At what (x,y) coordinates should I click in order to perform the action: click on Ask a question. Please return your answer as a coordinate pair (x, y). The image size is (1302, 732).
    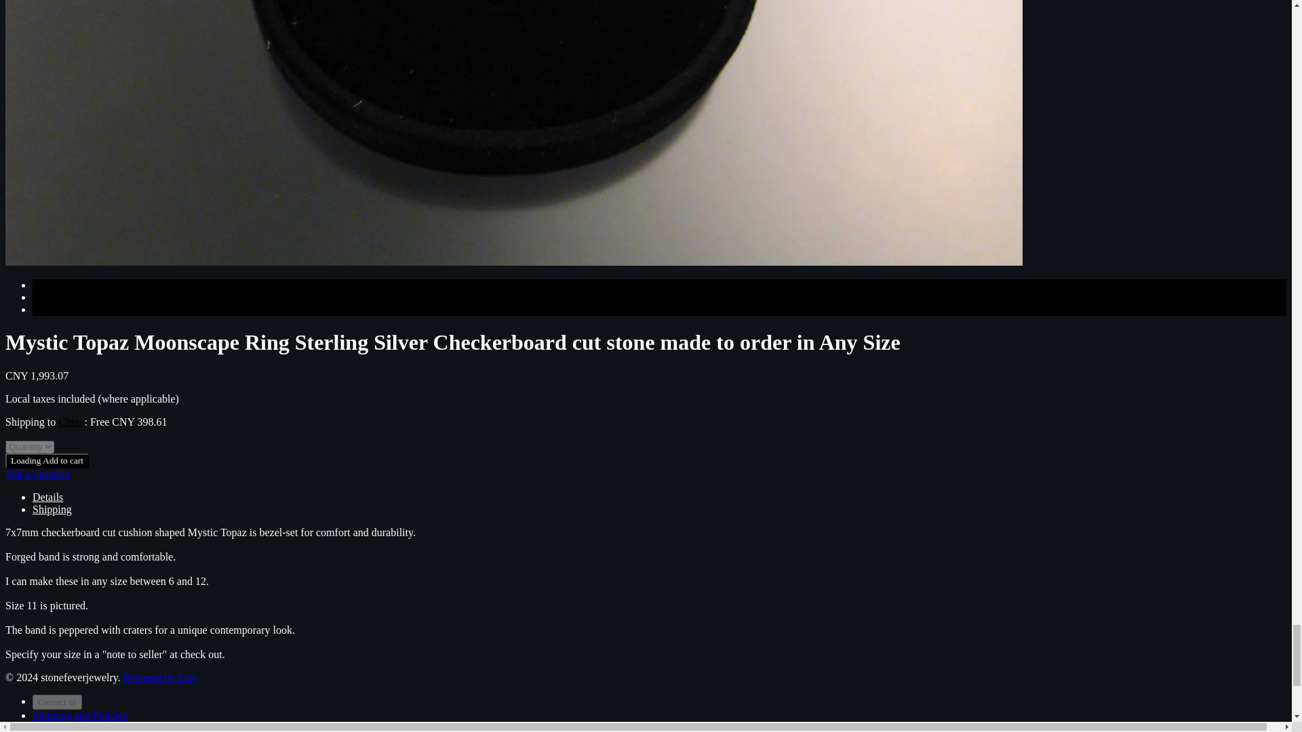
    Looking at the image, I should click on (37, 474).